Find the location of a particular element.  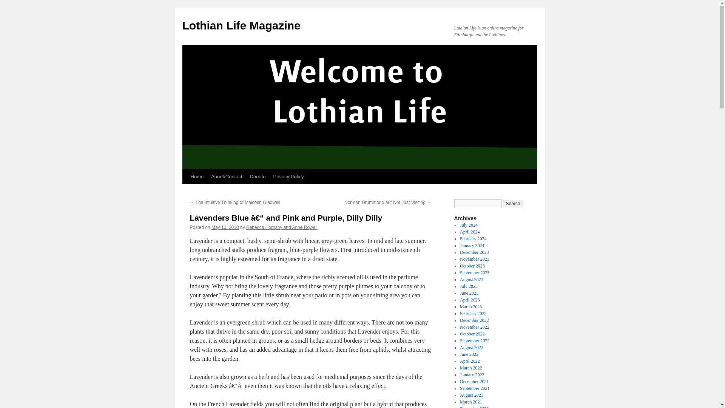

November 2023 is located at coordinates (474, 259).